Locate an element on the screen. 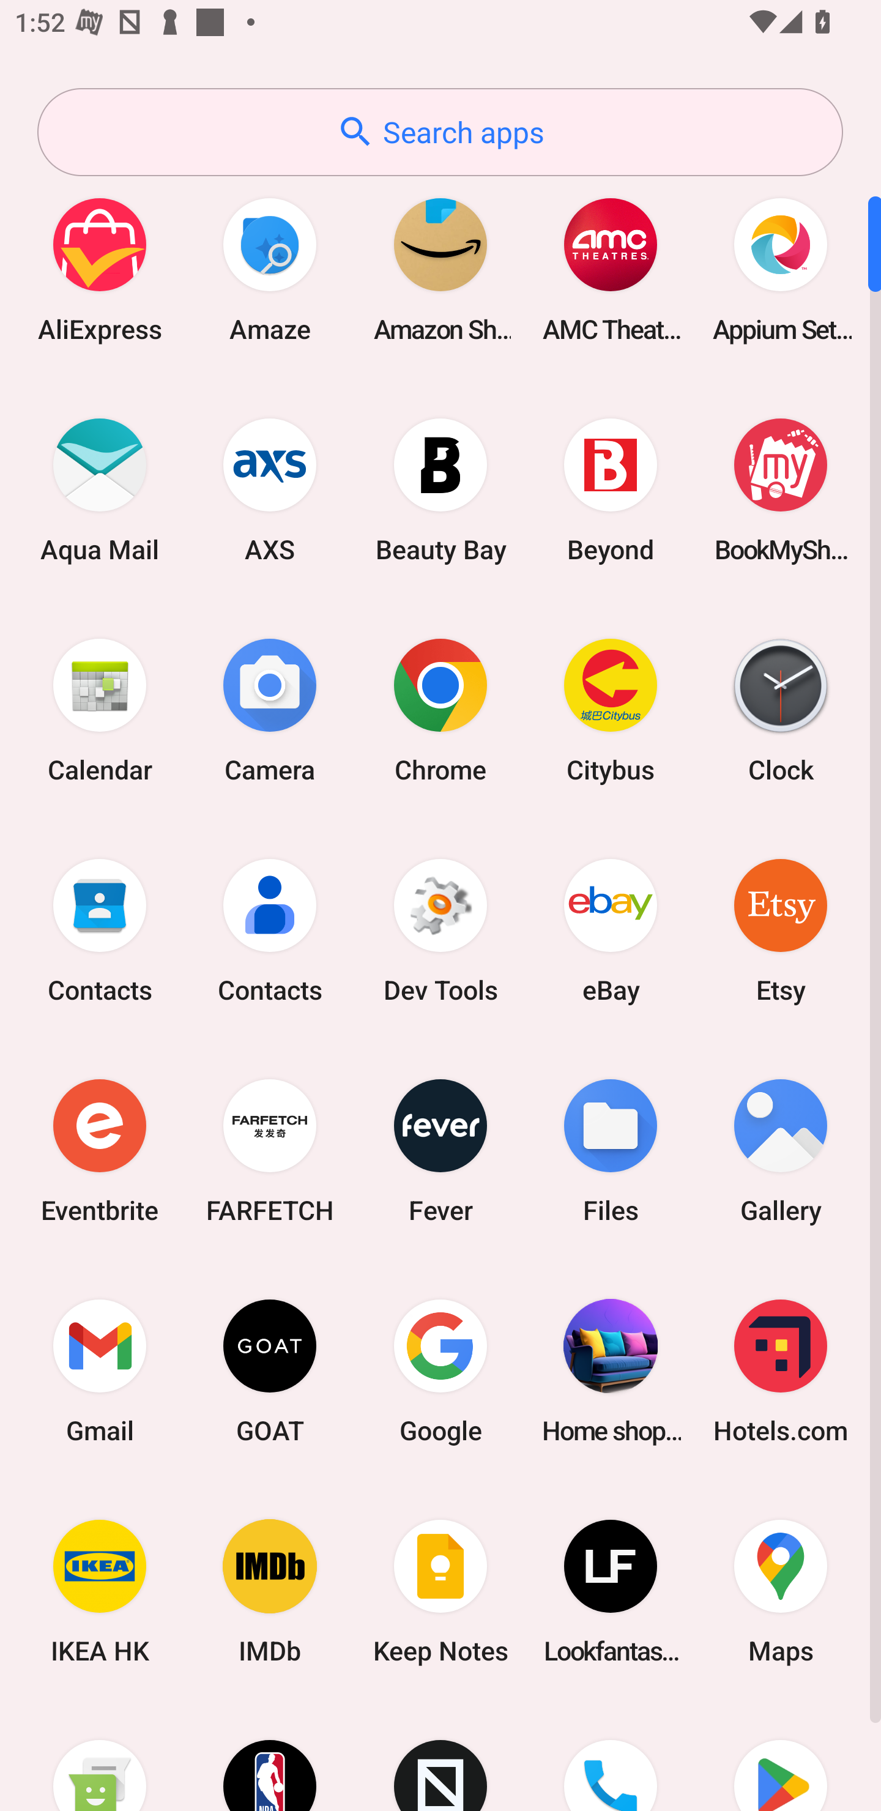 The image size is (881, 1811). Maps is located at coordinates (781, 1592).